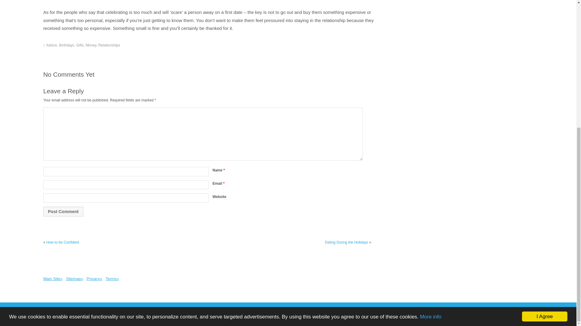 The image size is (581, 326). What do you see at coordinates (80, 45) in the screenshot?
I see `Gifts` at bounding box center [80, 45].